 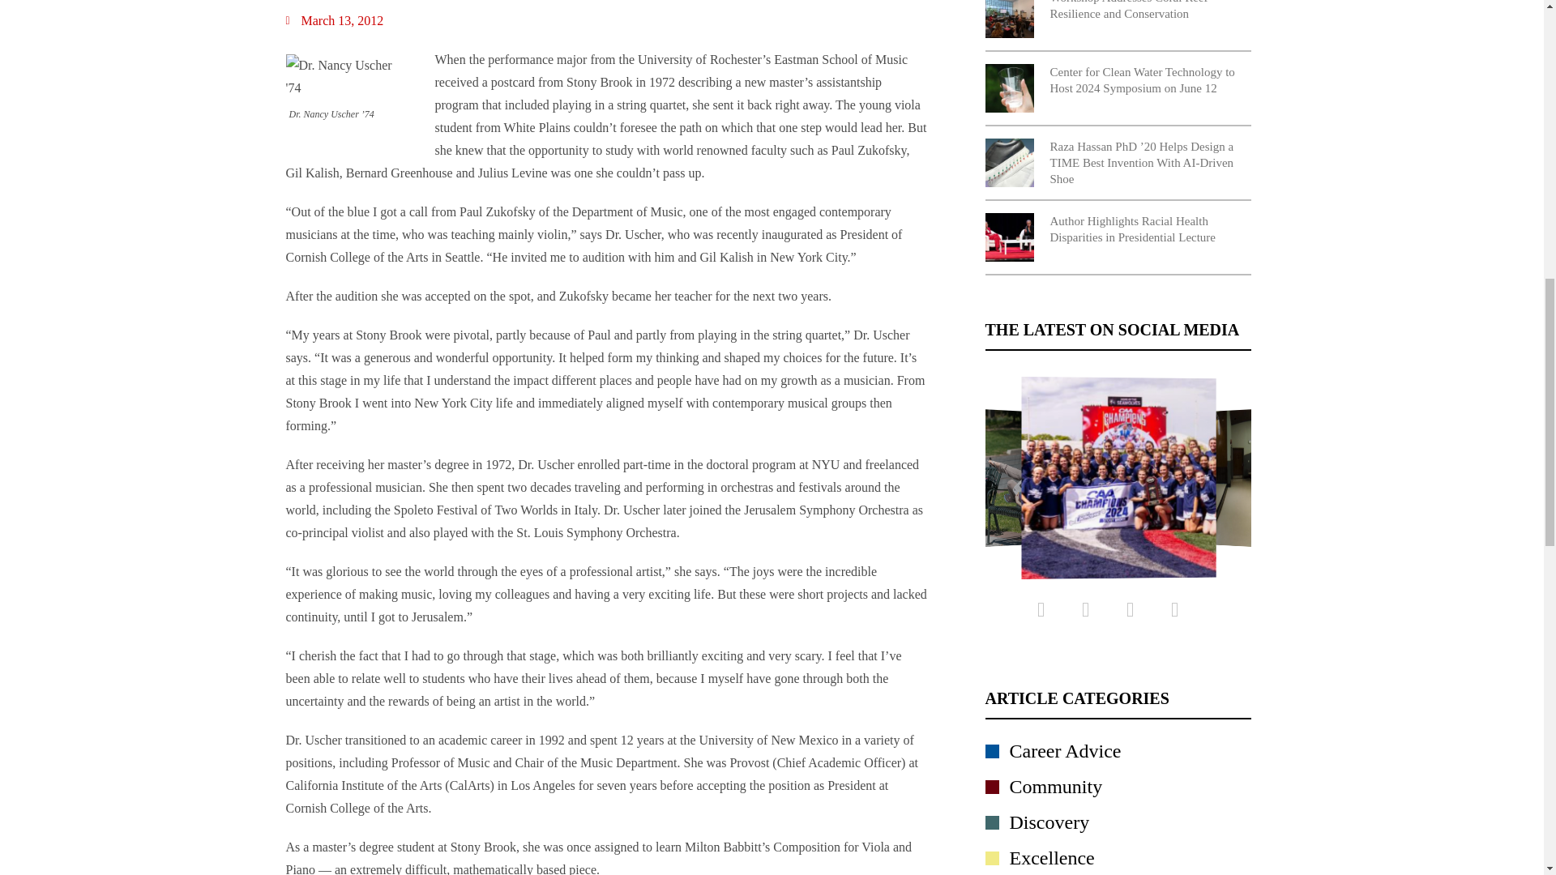 I want to click on March 13, 2012, so click(x=334, y=20).